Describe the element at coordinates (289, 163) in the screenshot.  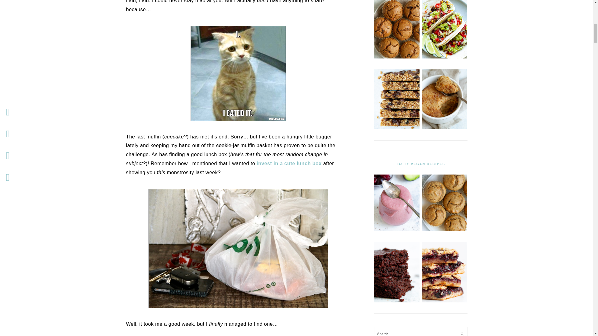
I see `invest in a cute lunch box` at that location.